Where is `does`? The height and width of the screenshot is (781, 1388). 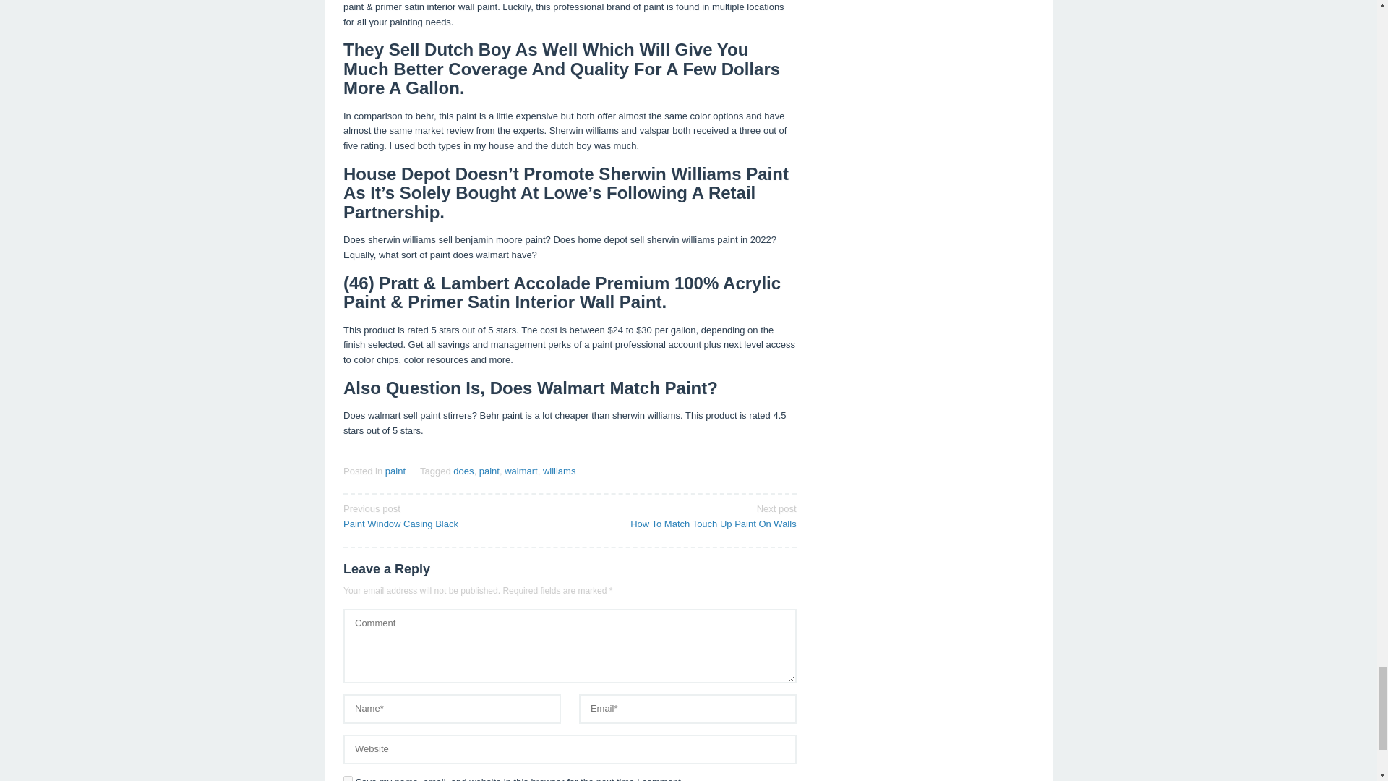 does is located at coordinates (463, 470).